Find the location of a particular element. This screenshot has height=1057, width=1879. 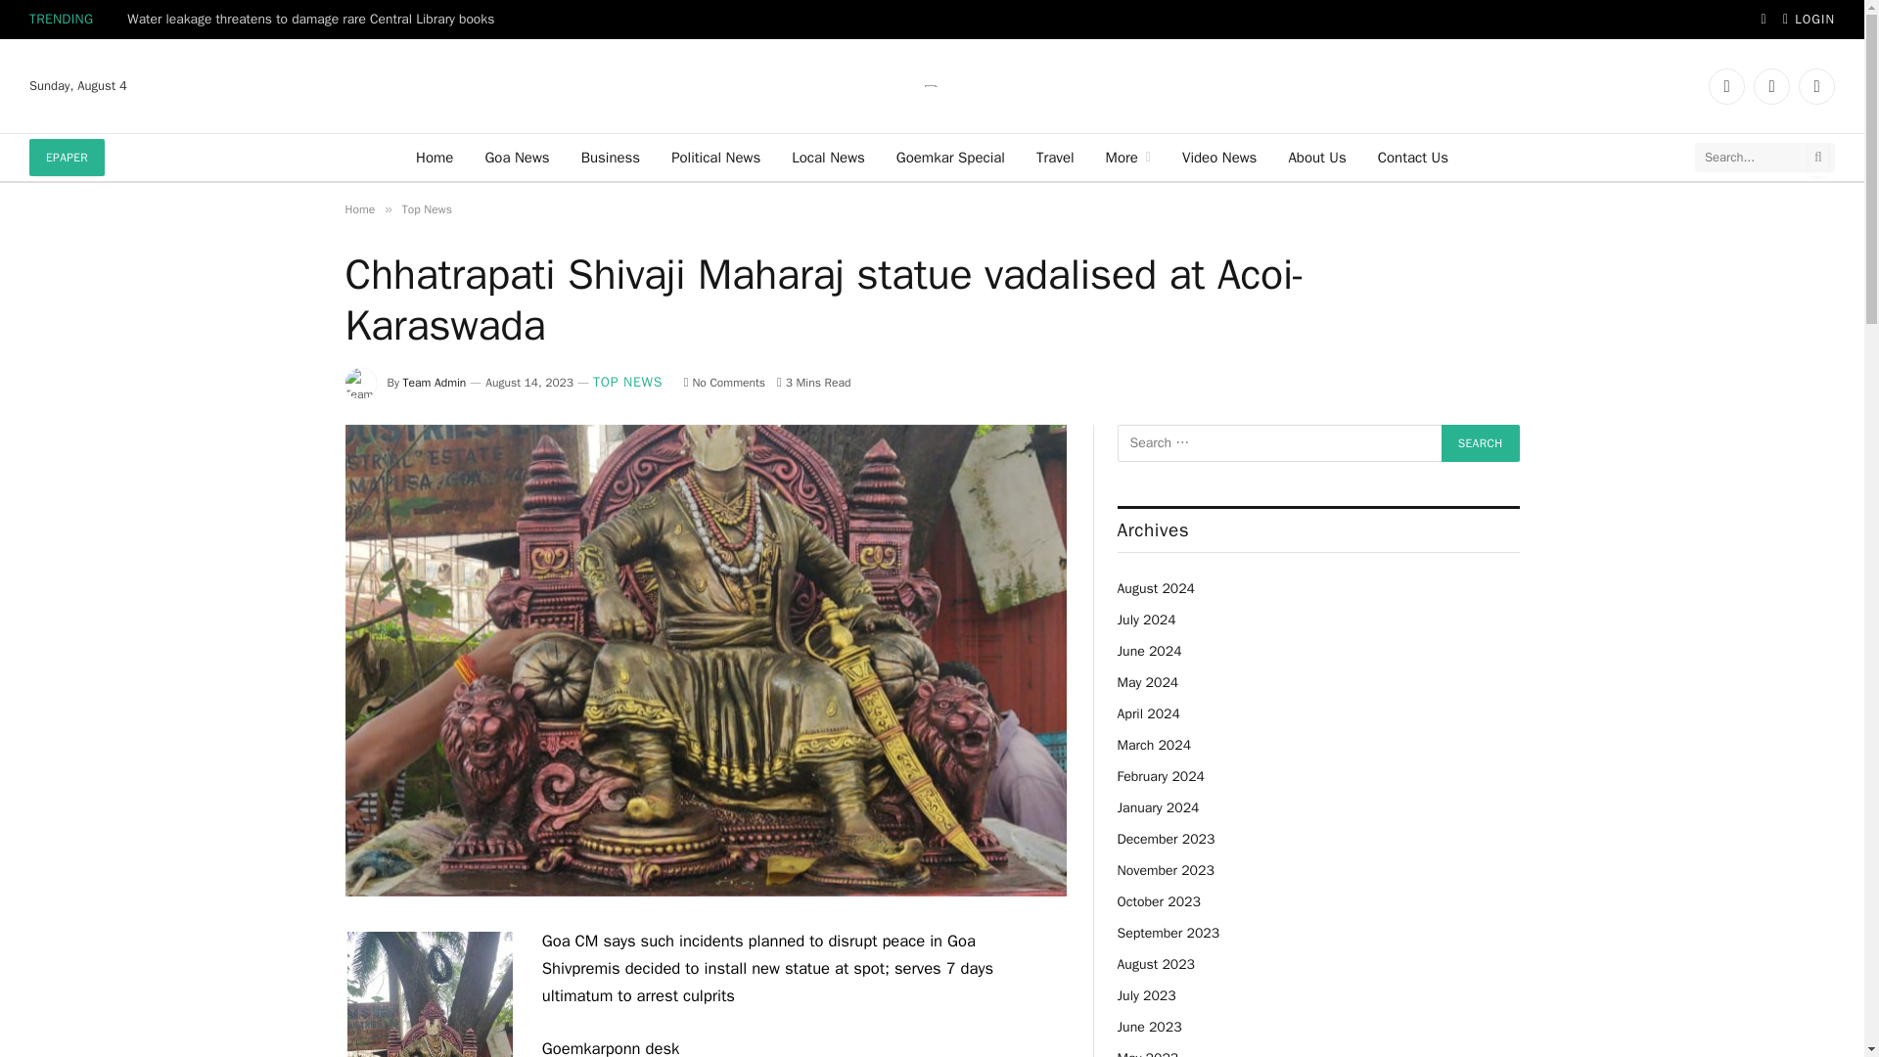

Video News is located at coordinates (1219, 157).